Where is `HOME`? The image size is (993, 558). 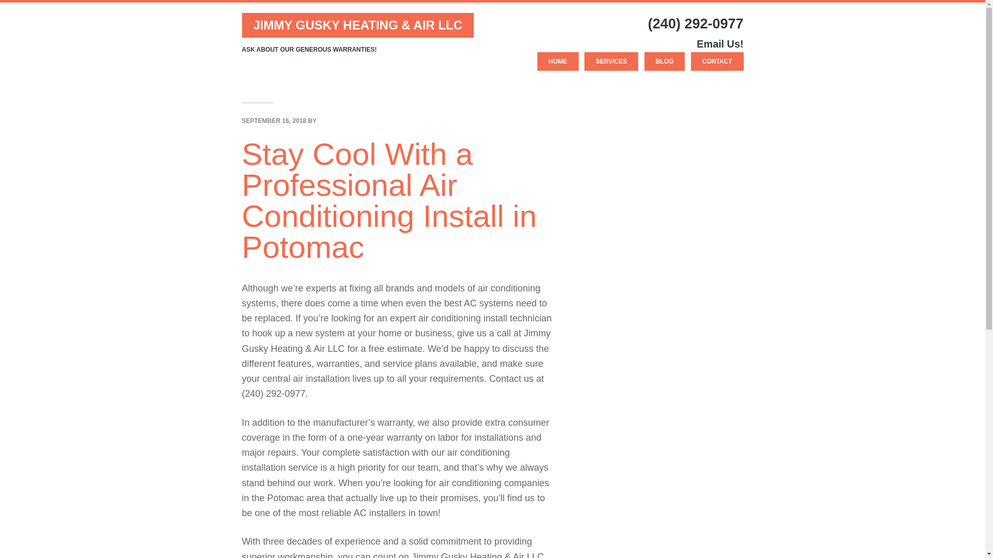
HOME is located at coordinates (558, 61).